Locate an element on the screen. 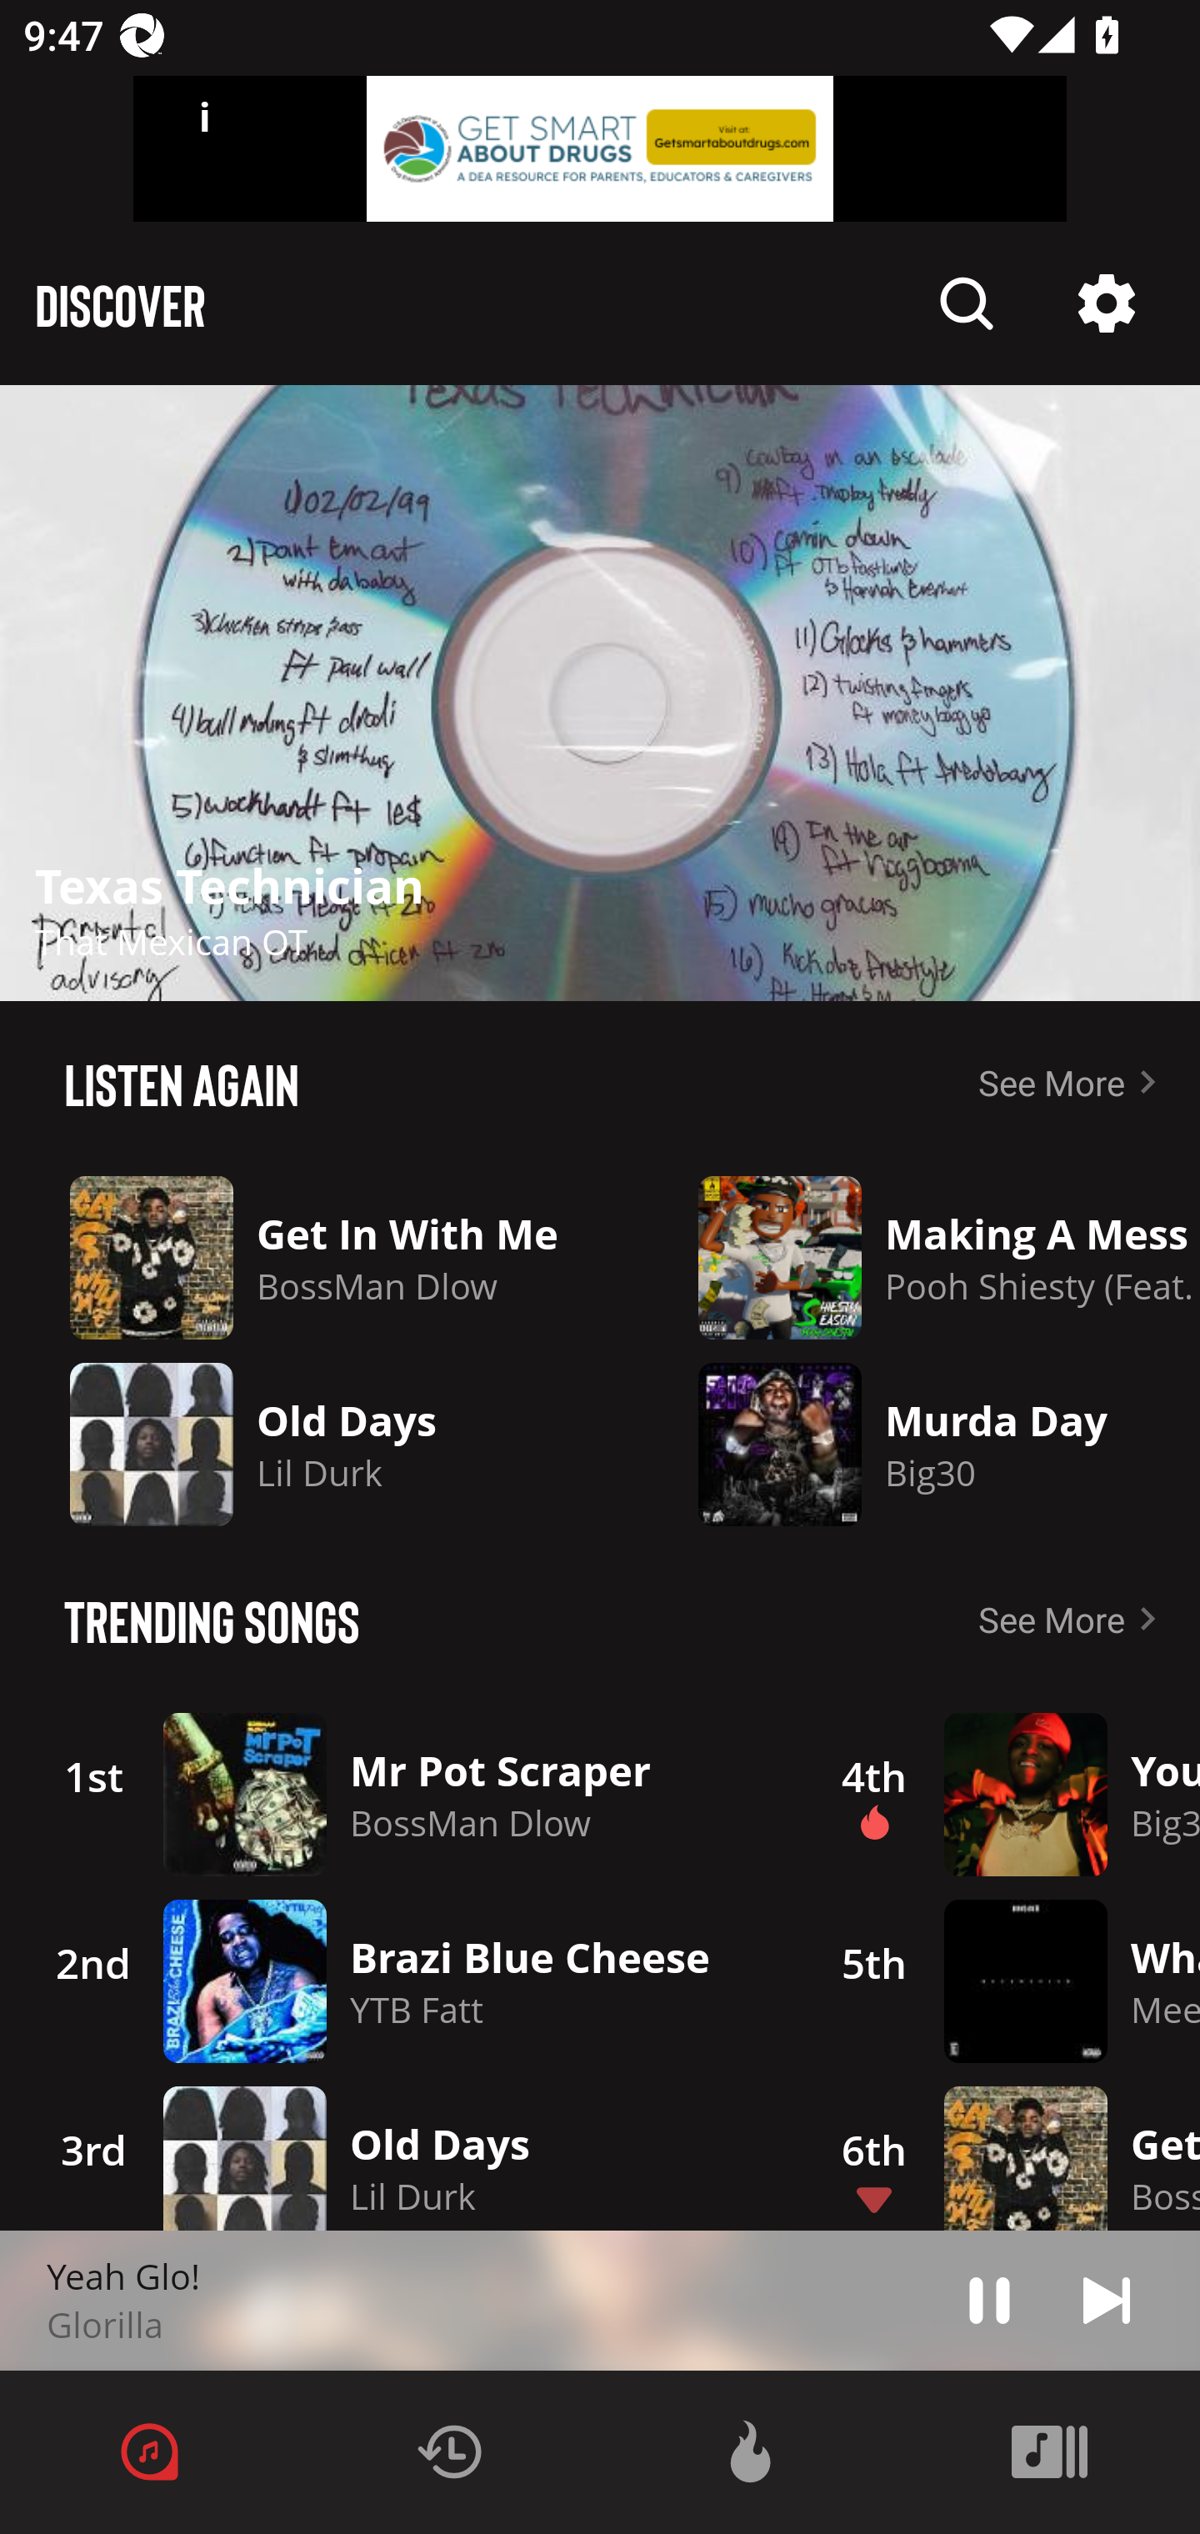 This screenshot has width=1200, height=2534. Yeah Glo! Glorilla Description Description is located at coordinates (600, 2301).